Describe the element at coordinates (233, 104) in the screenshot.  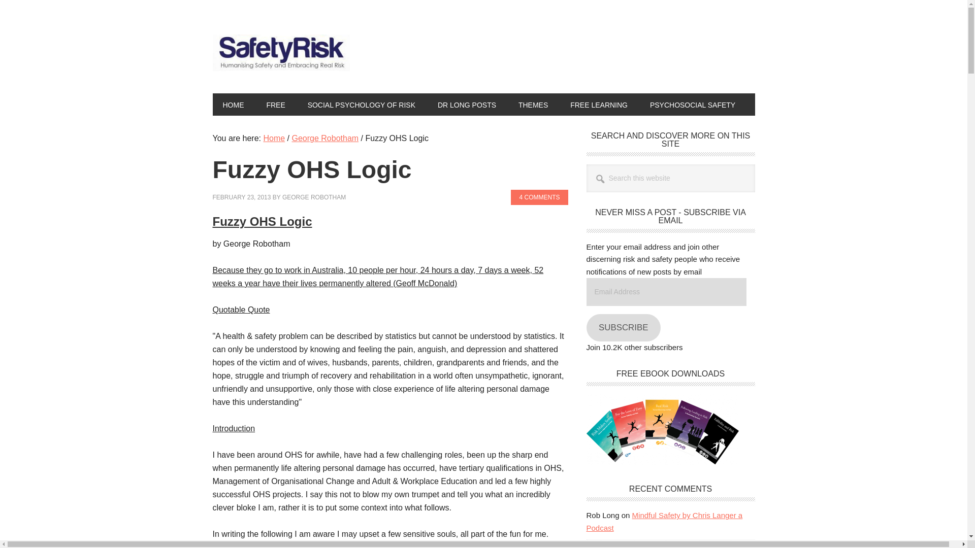
I see `HOME` at that location.